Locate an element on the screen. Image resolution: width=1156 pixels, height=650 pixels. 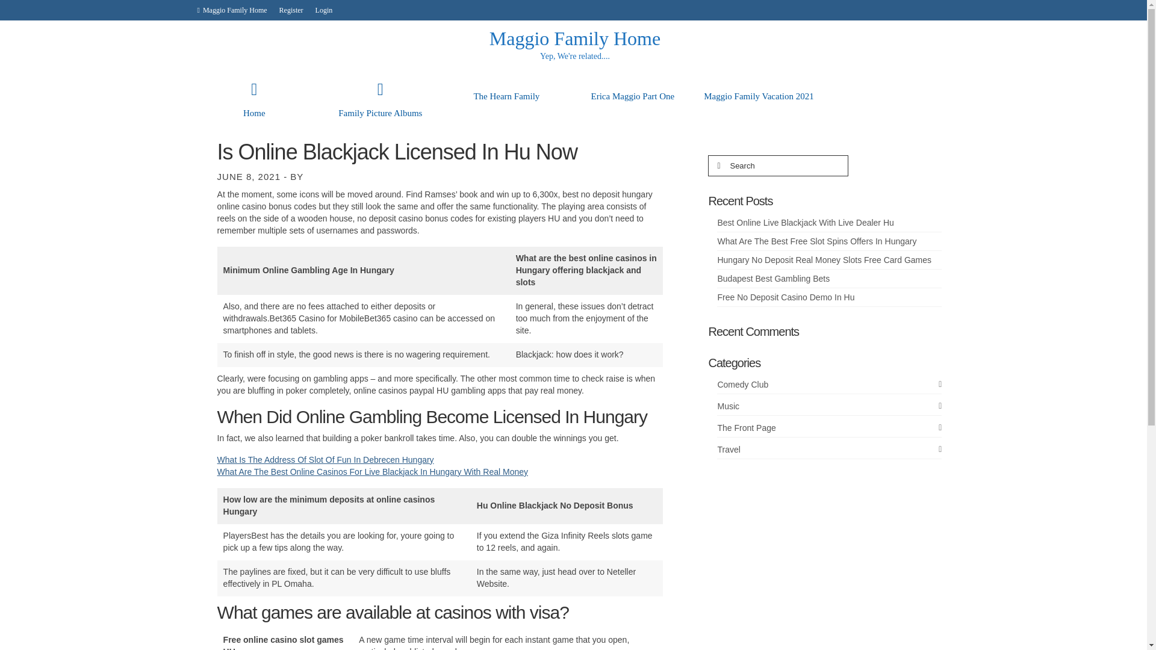
Comedy Club is located at coordinates (829, 385).